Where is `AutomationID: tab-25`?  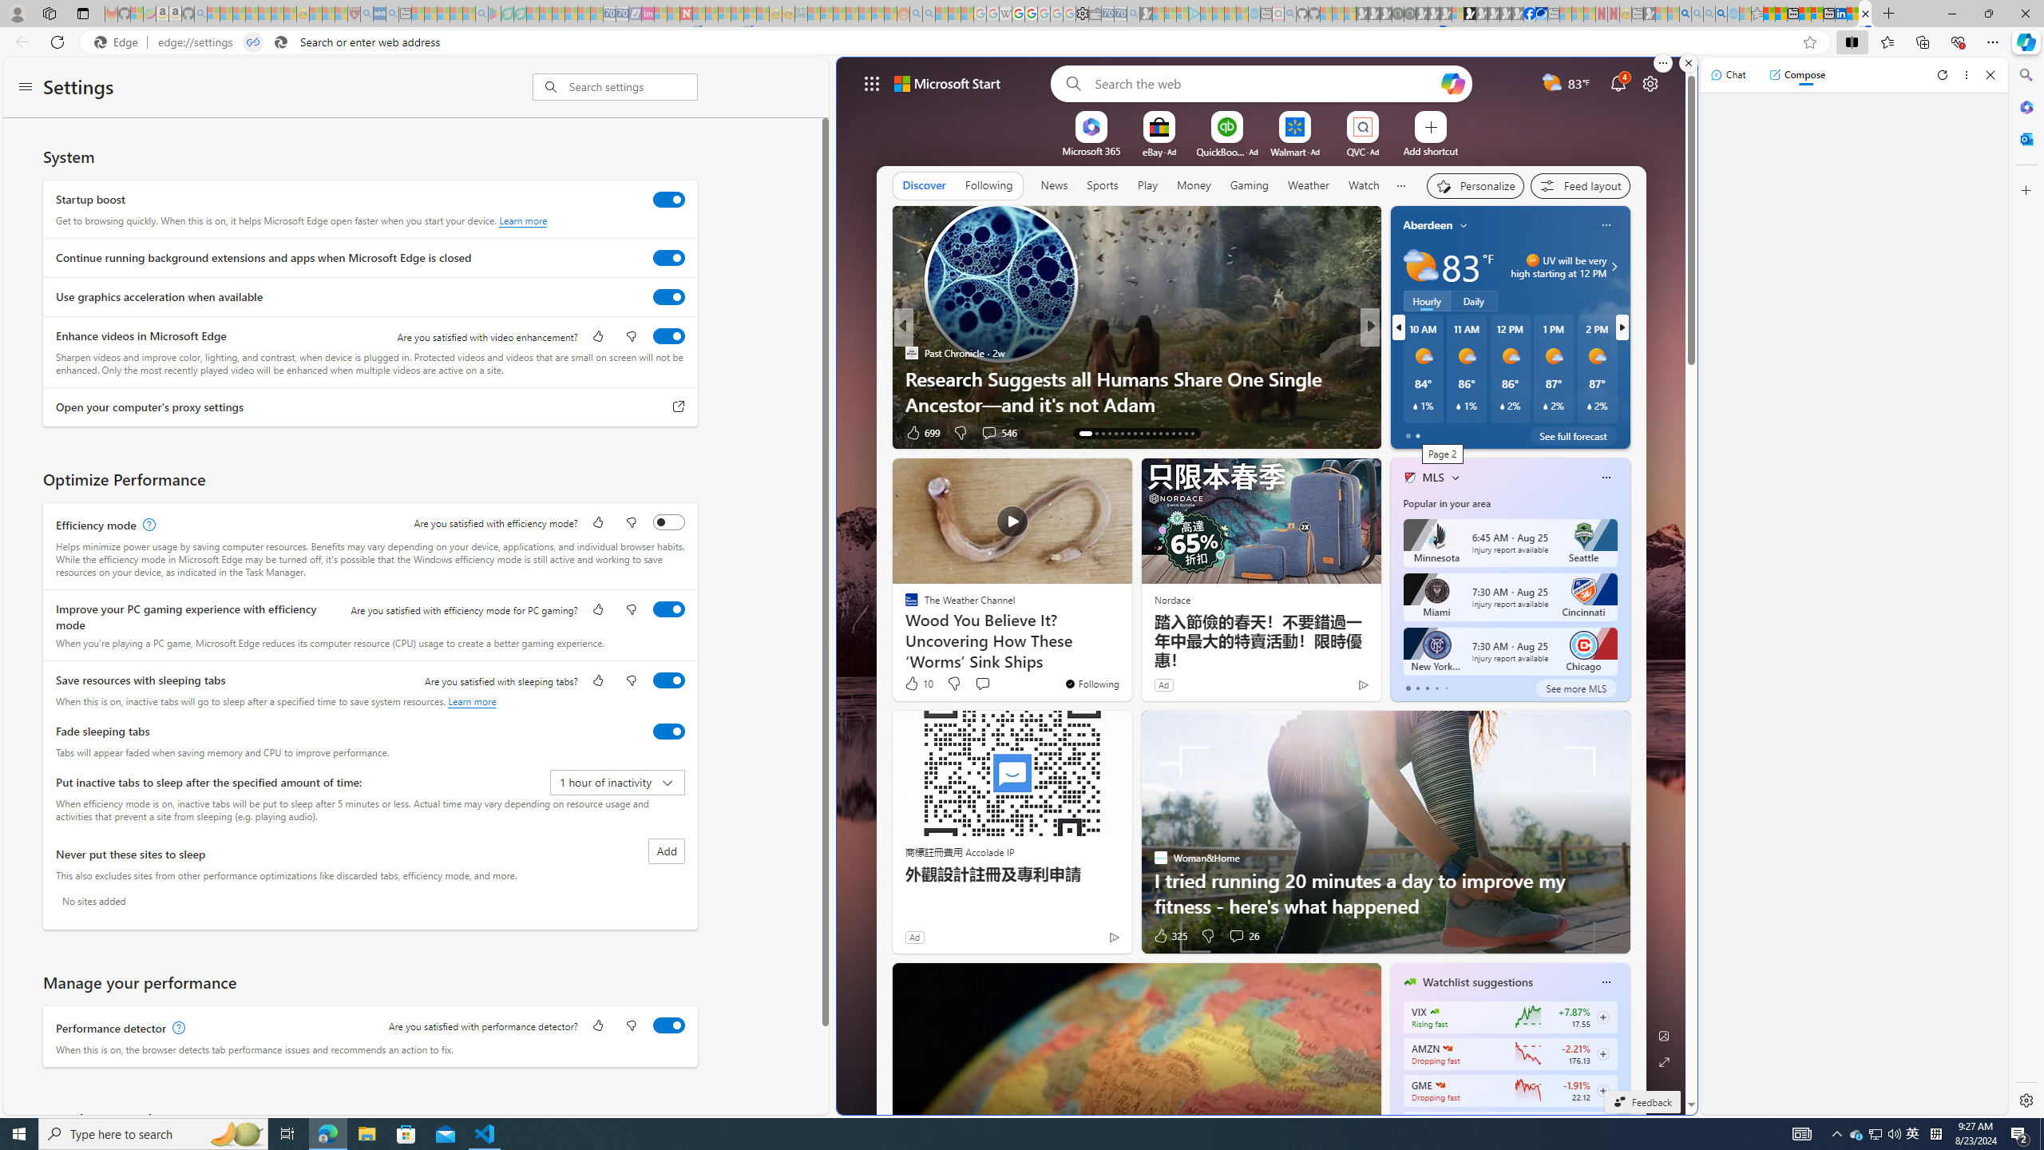 AutomationID: tab-25 is located at coordinates (1167, 433).